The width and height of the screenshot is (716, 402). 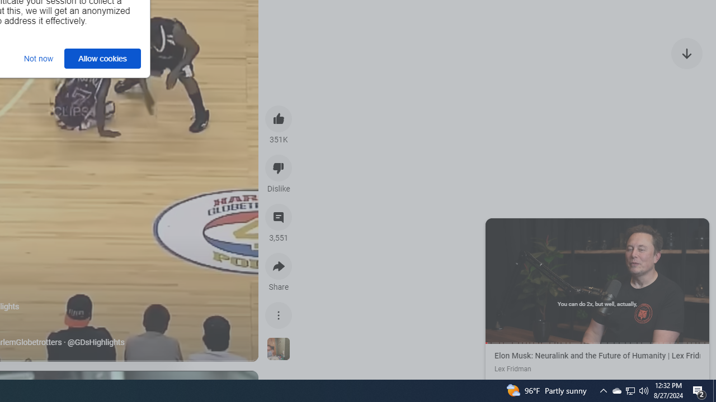 What do you see at coordinates (597, 280) in the screenshot?
I see `Pause (k)` at bounding box center [597, 280].